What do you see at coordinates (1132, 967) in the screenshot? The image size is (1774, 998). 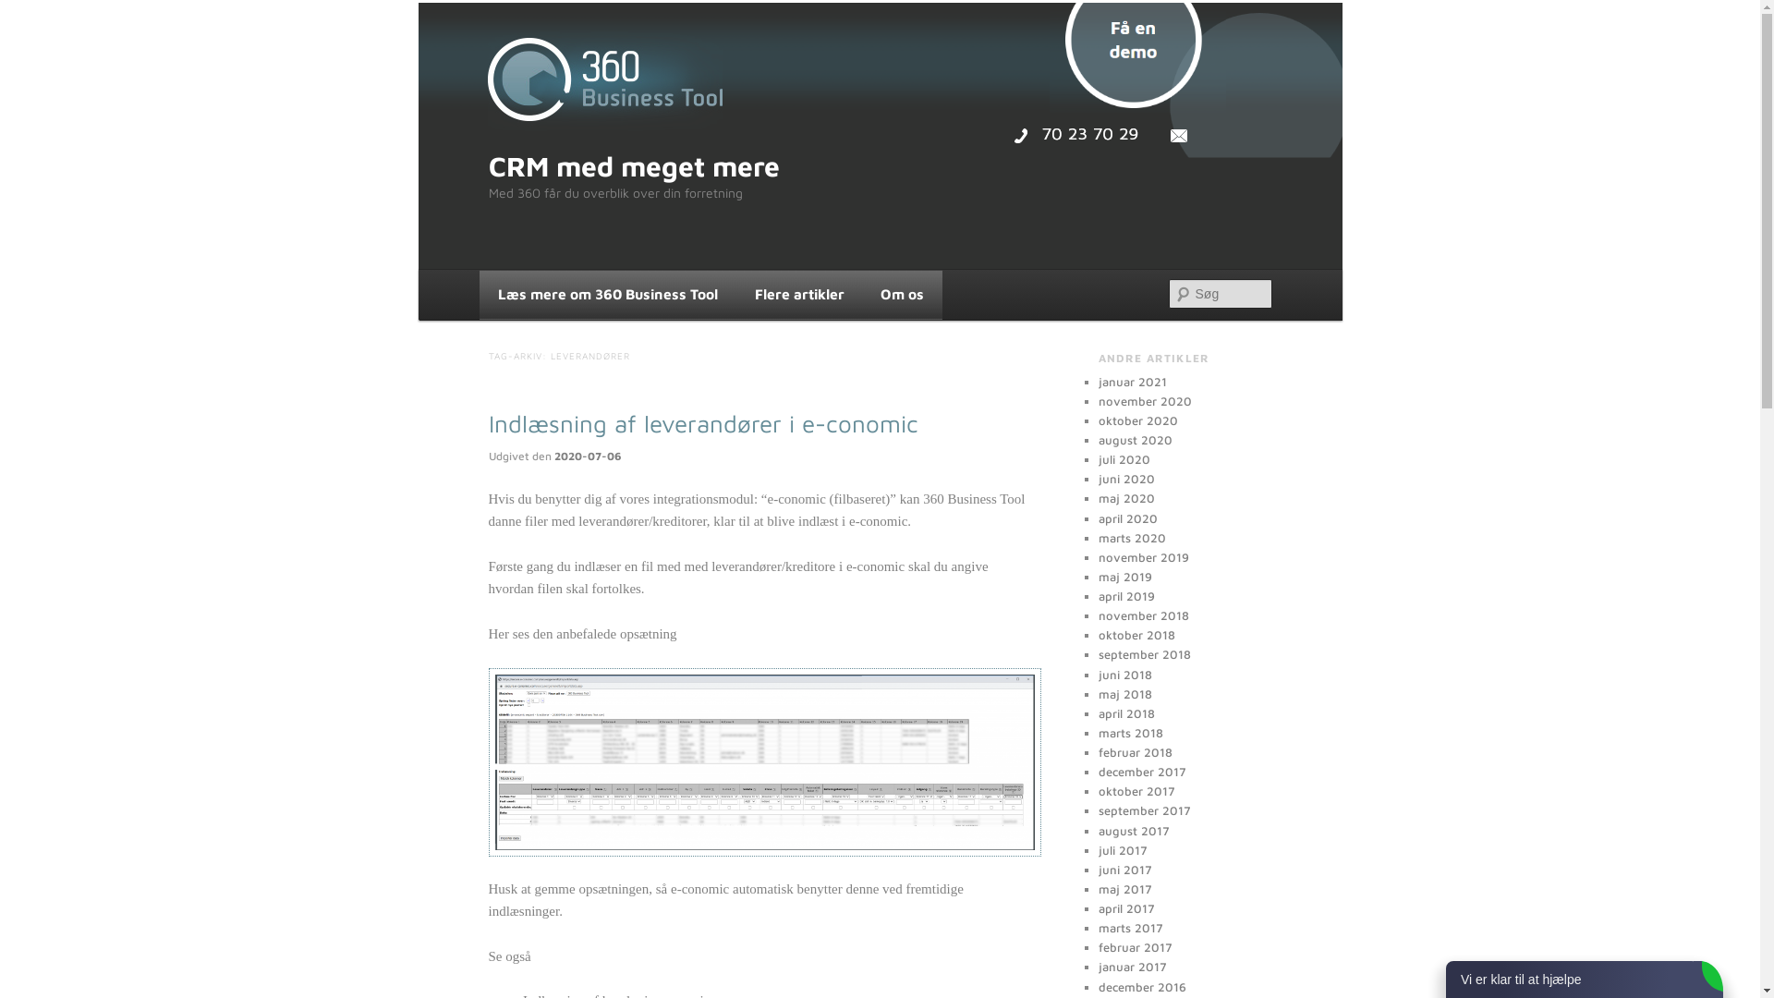 I see `januar 2017` at bounding box center [1132, 967].